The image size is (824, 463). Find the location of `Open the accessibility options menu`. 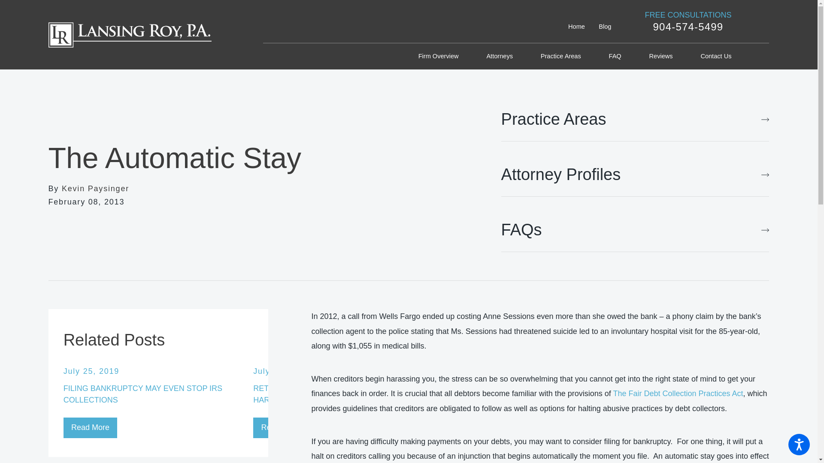

Open the accessibility options menu is located at coordinates (799, 444).